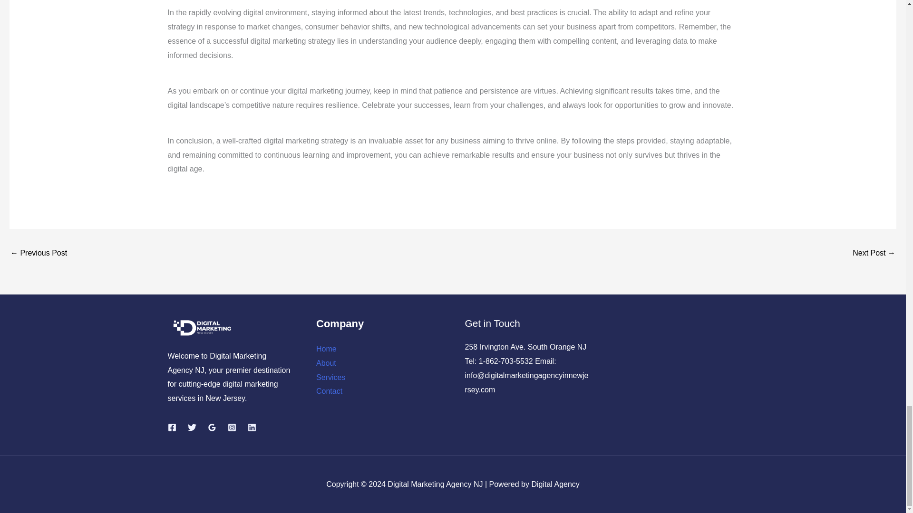  Describe the element at coordinates (38, 254) in the screenshot. I see `8 Essential Digital Marketing Tips for Small Businesses` at that location.